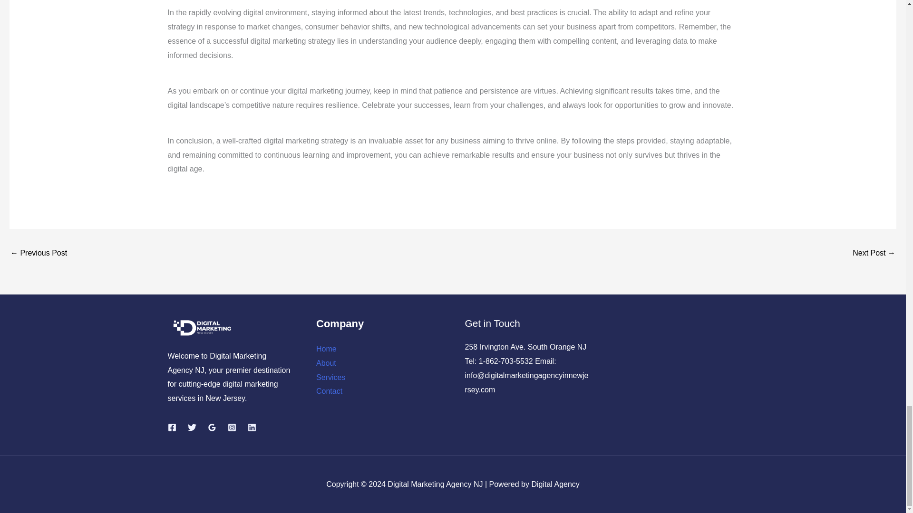  Describe the element at coordinates (38, 254) in the screenshot. I see `8 Essential Digital Marketing Tips for Small Businesses` at that location.